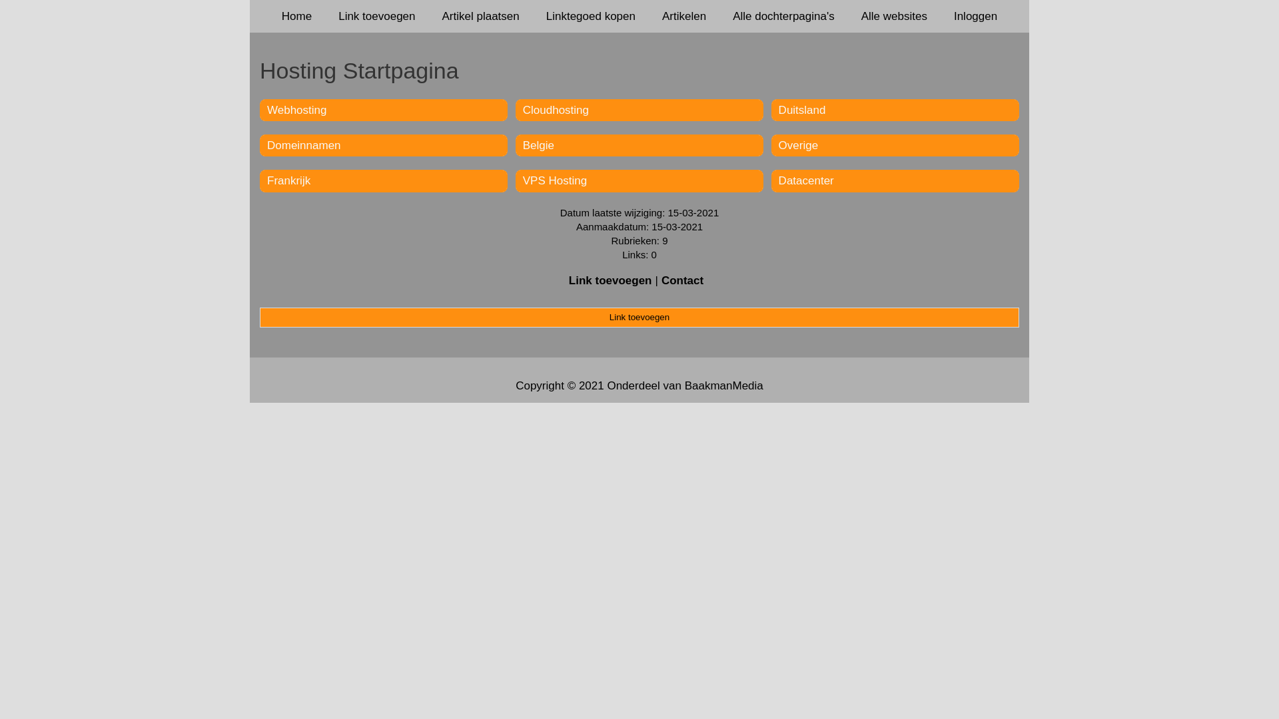 The width and height of the screenshot is (1279, 719). I want to click on Link toevoegen, so click(639, 318).